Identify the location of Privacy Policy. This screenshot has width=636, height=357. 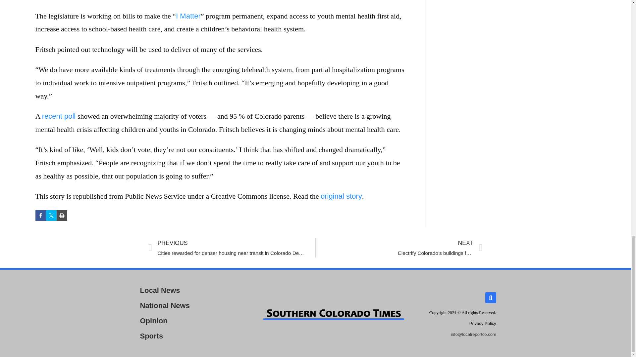
(482, 323).